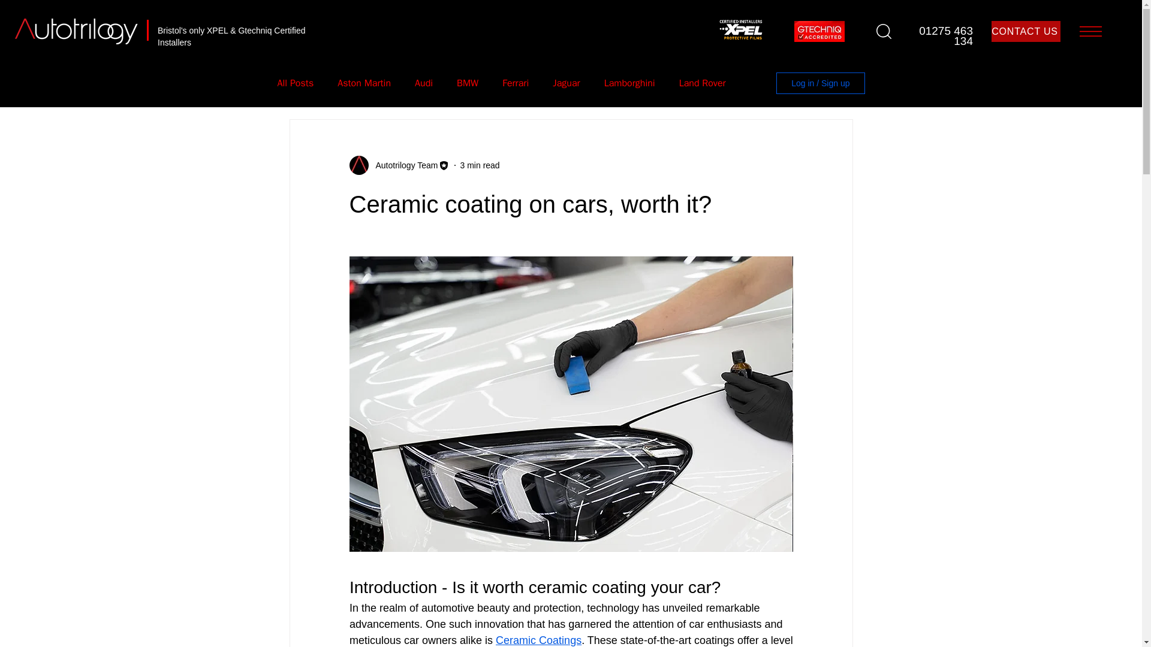 The image size is (1151, 647). I want to click on All Posts, so click(295, 83).